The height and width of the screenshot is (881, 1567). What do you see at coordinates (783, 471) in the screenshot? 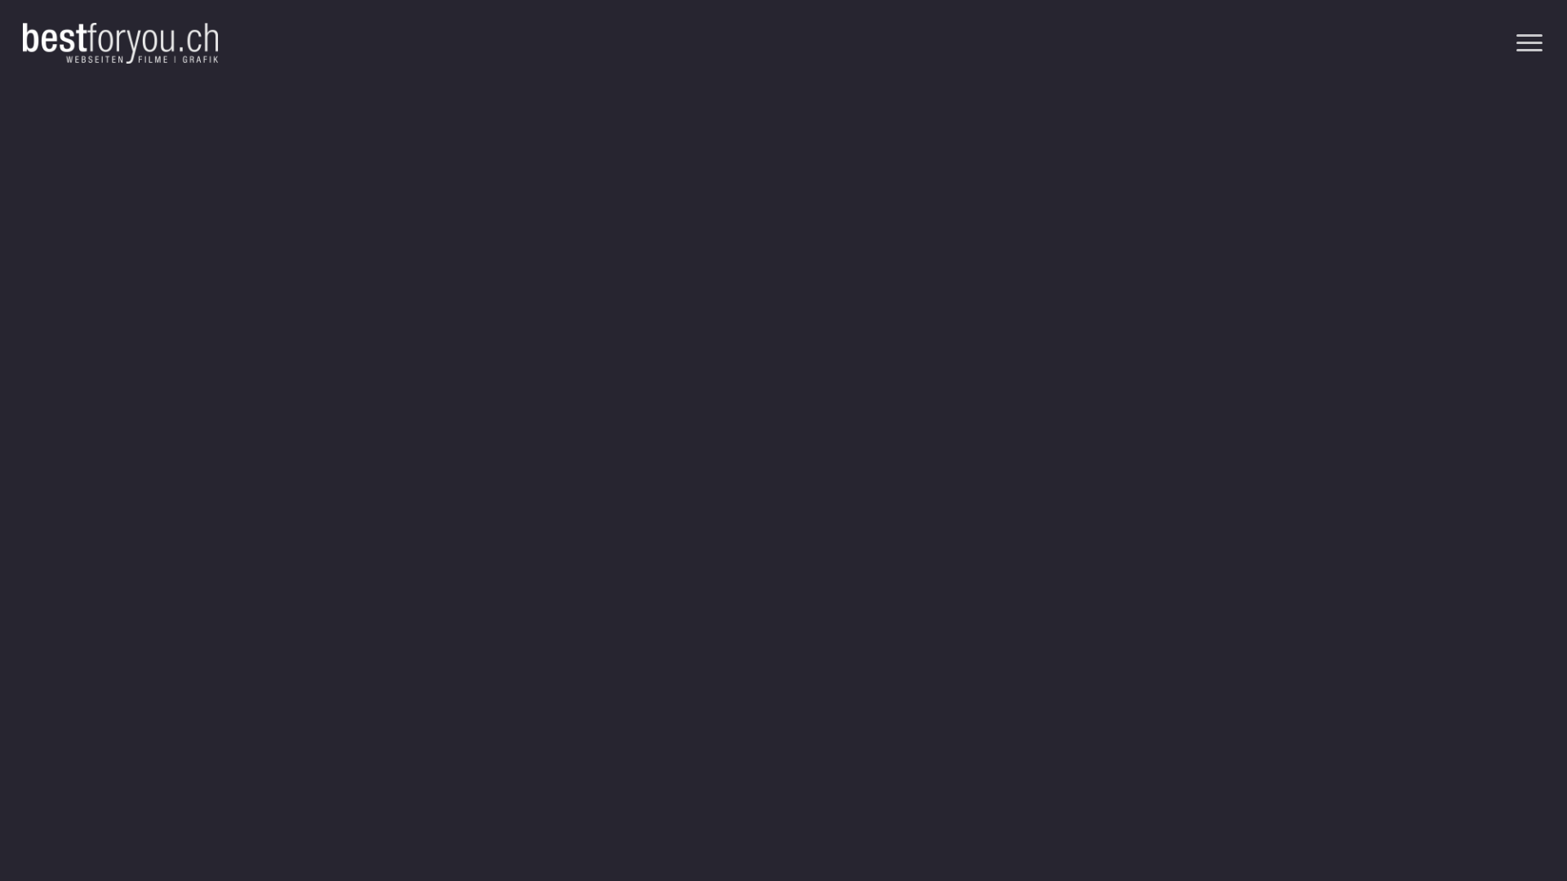
I see `bestforyou Kontaktformular` at bounding box center [783, 471].